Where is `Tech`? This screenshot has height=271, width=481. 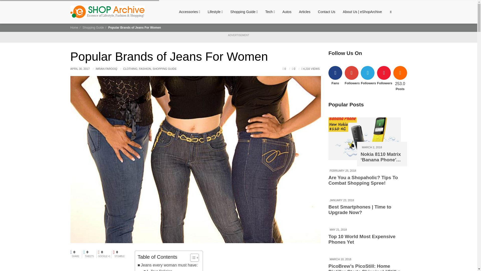 Tech is located at coordinates (189, 12).